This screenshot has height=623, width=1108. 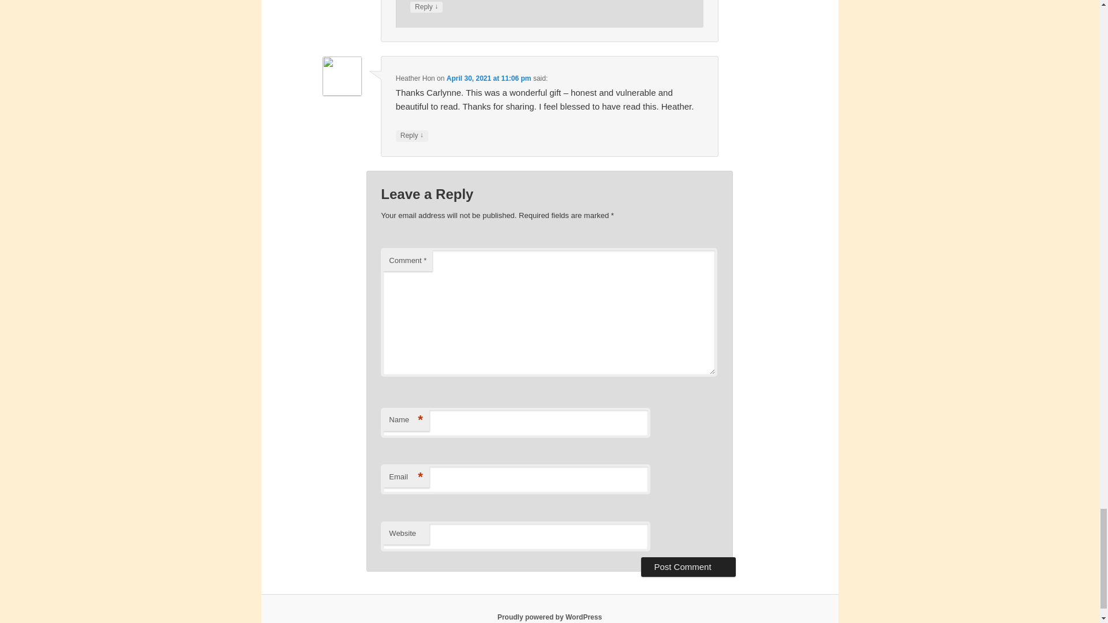 What do you see at coordinates (489, 78) in the screenshot?
I see `April 30, 2021 at 11:06 pm` at bounding box center [489, 78].